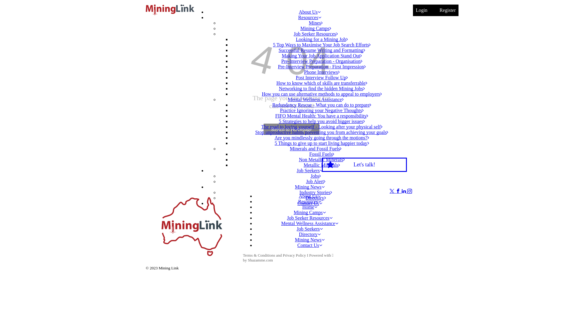  Describe the element at coordinates (310, 245) in the screenshot. I see `Contact Us` at that location.